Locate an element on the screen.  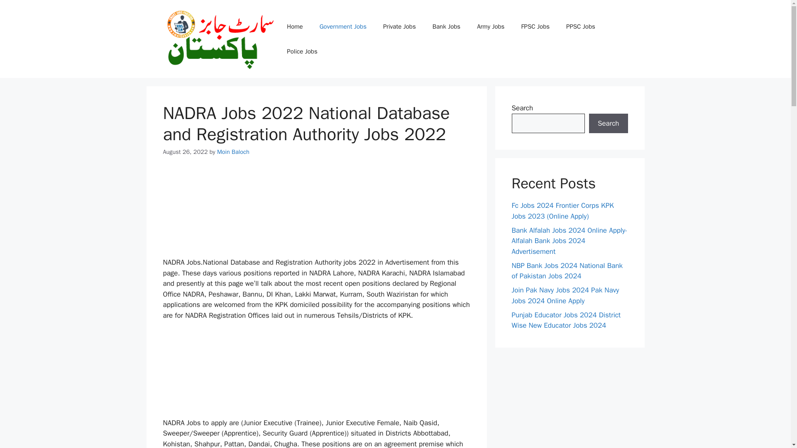
Private Jobs is located at coordinates (399, 26).